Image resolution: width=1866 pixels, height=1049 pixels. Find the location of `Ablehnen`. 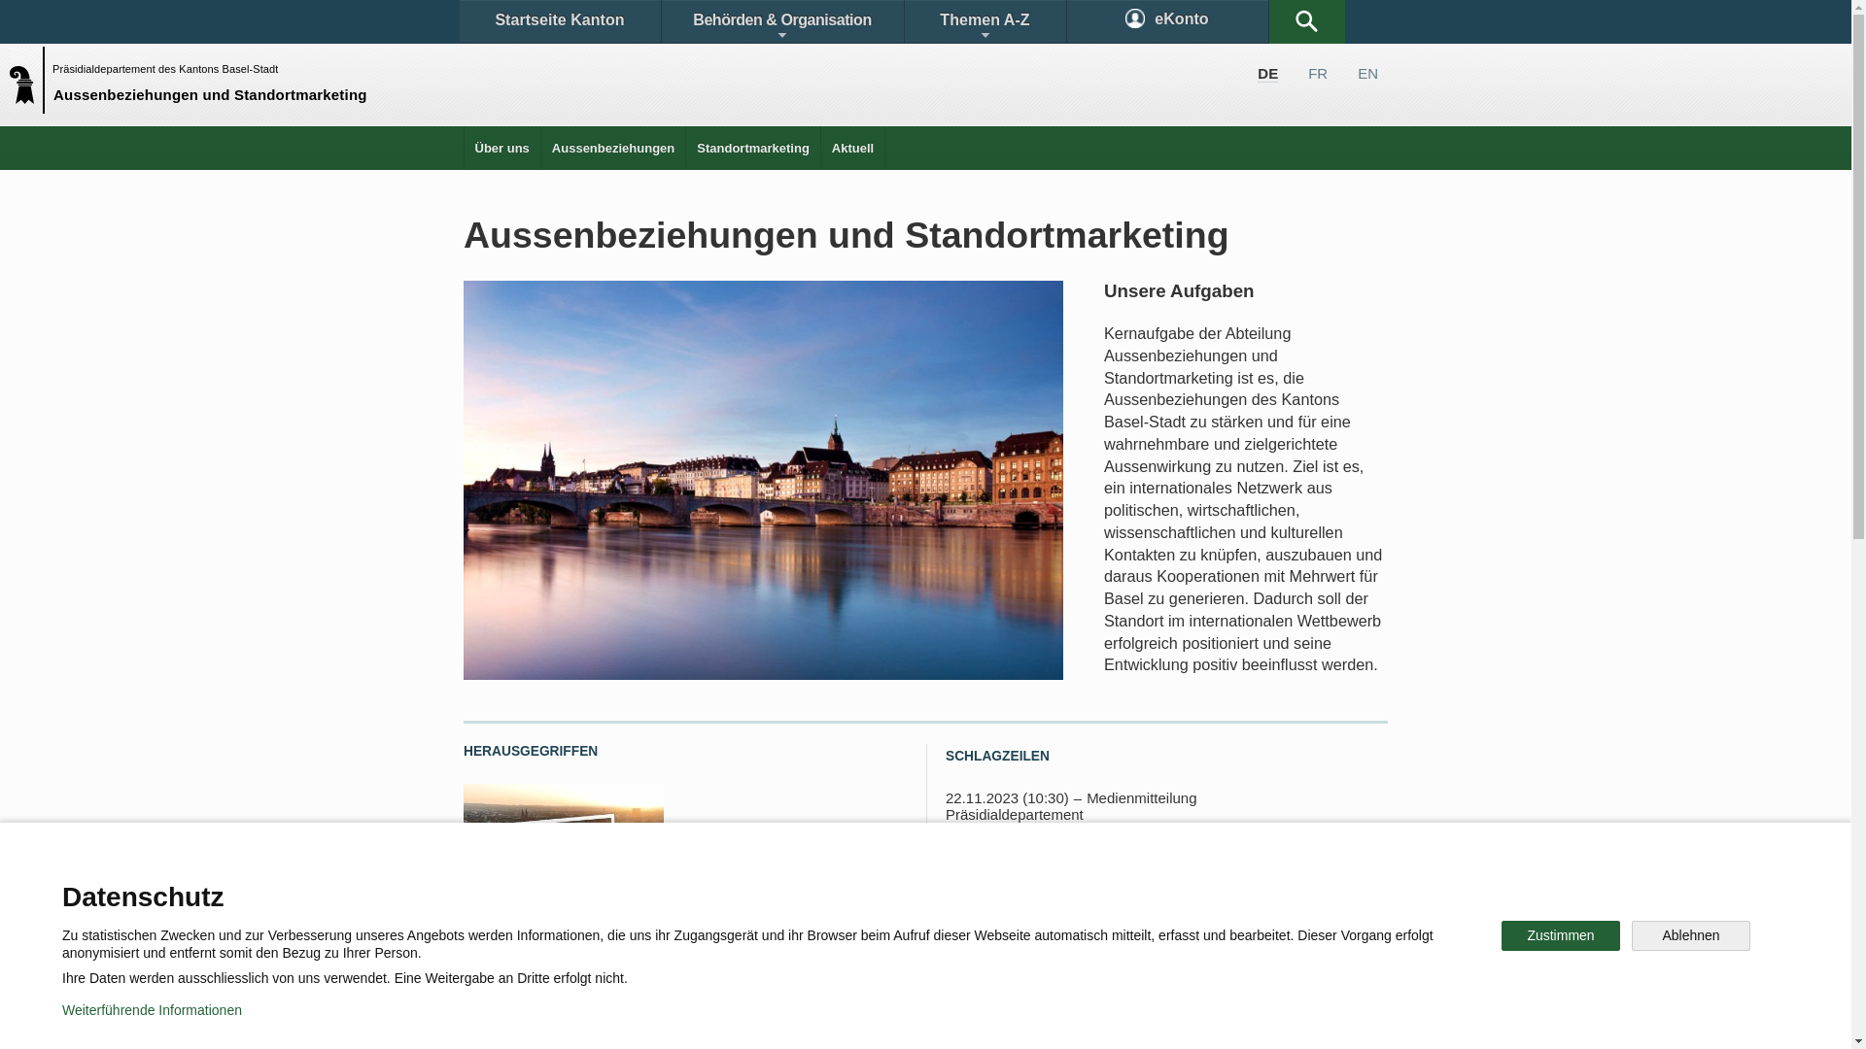

Ablehnen is located at coordinates (1691, 936).